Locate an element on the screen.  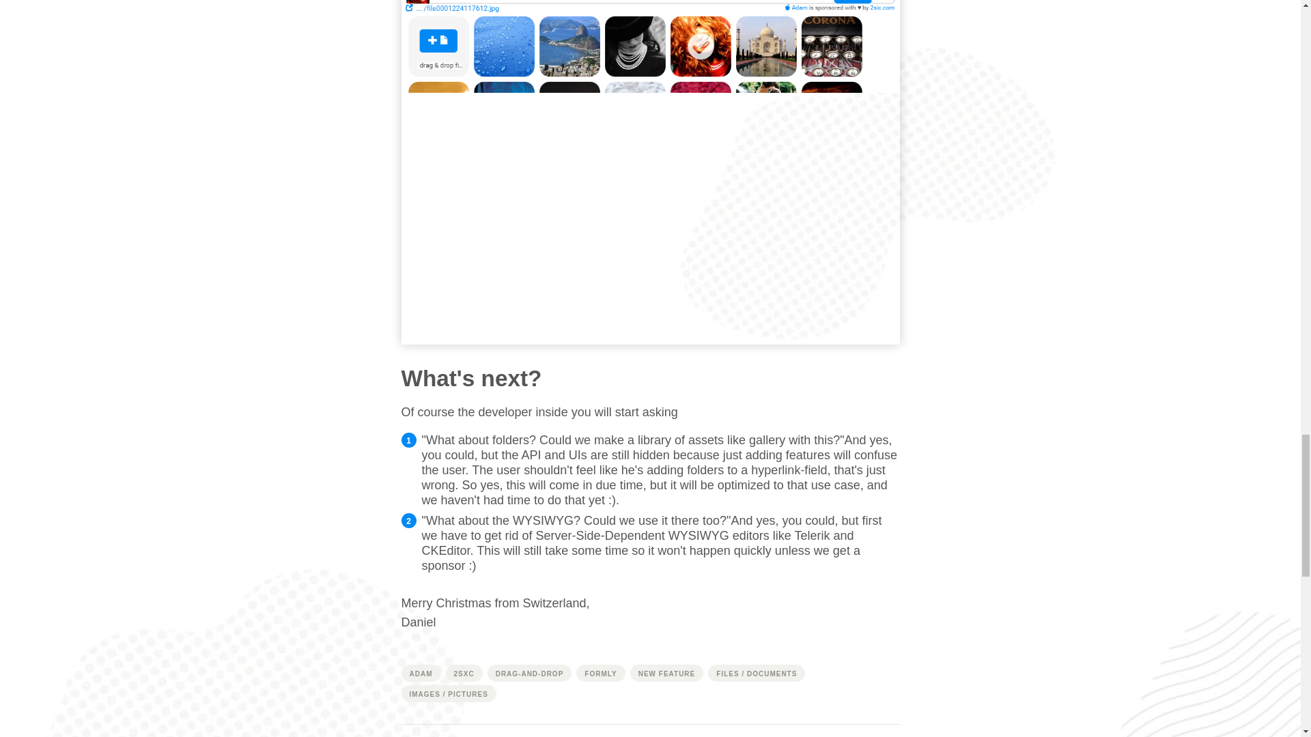
DRAG-AND-DROP is located at coordinates (530, 673).